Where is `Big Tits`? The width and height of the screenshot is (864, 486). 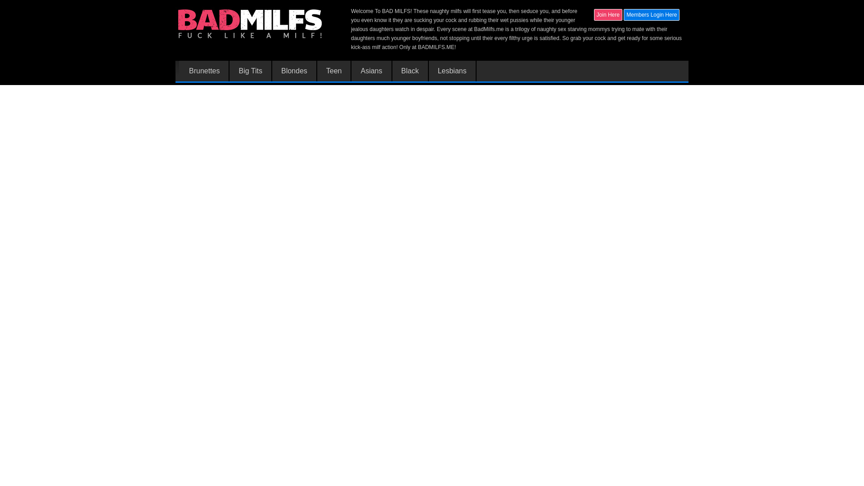 Big Tits is located at coordinates (250, 71).